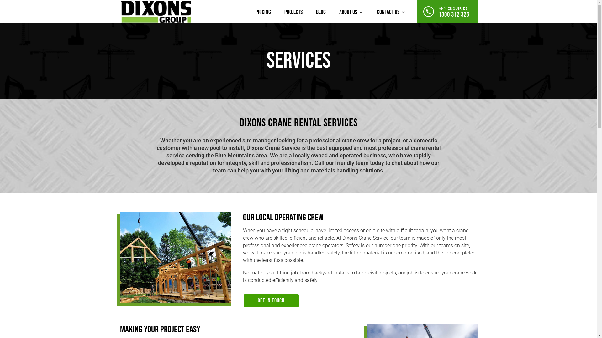 This screenshot has height=338, width=602. Describe the element at coordinates (293, 15) in the screenshot. I see `PROJECTS` at that location.